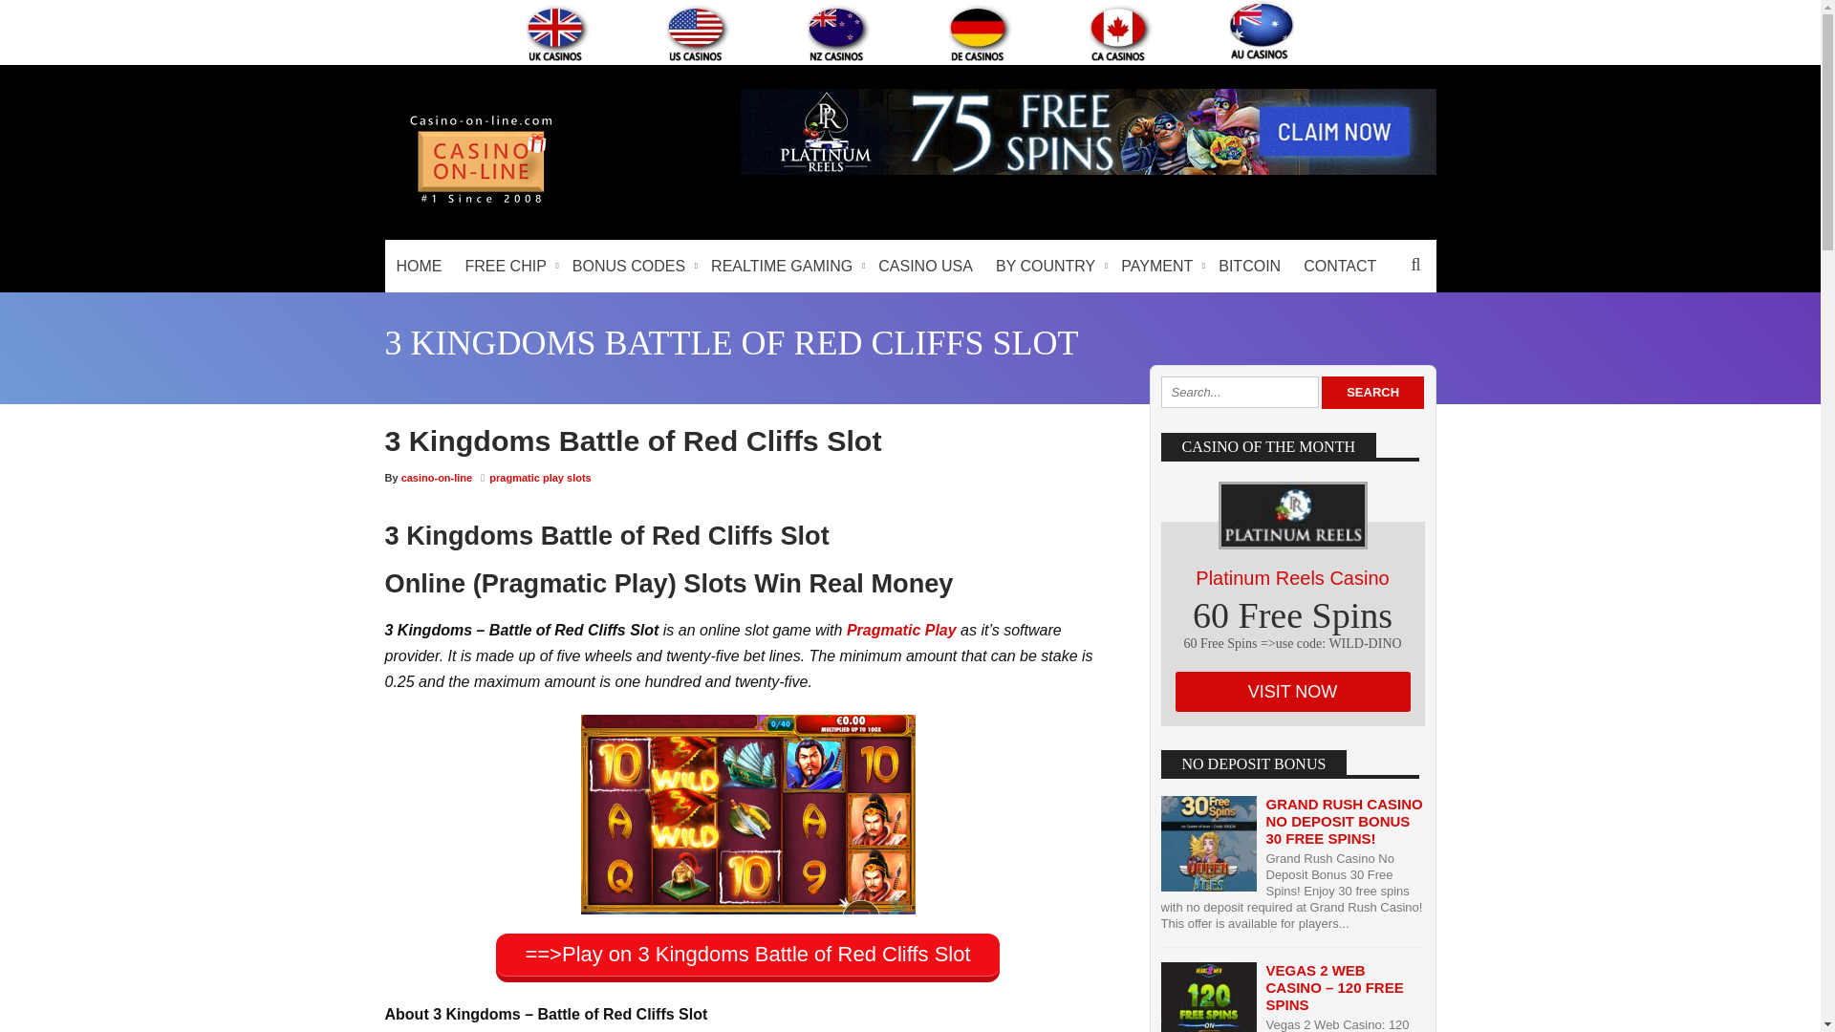 The height and width of the screenshot is (1032, 1835). I want to click on Search, so click(1415, 264).